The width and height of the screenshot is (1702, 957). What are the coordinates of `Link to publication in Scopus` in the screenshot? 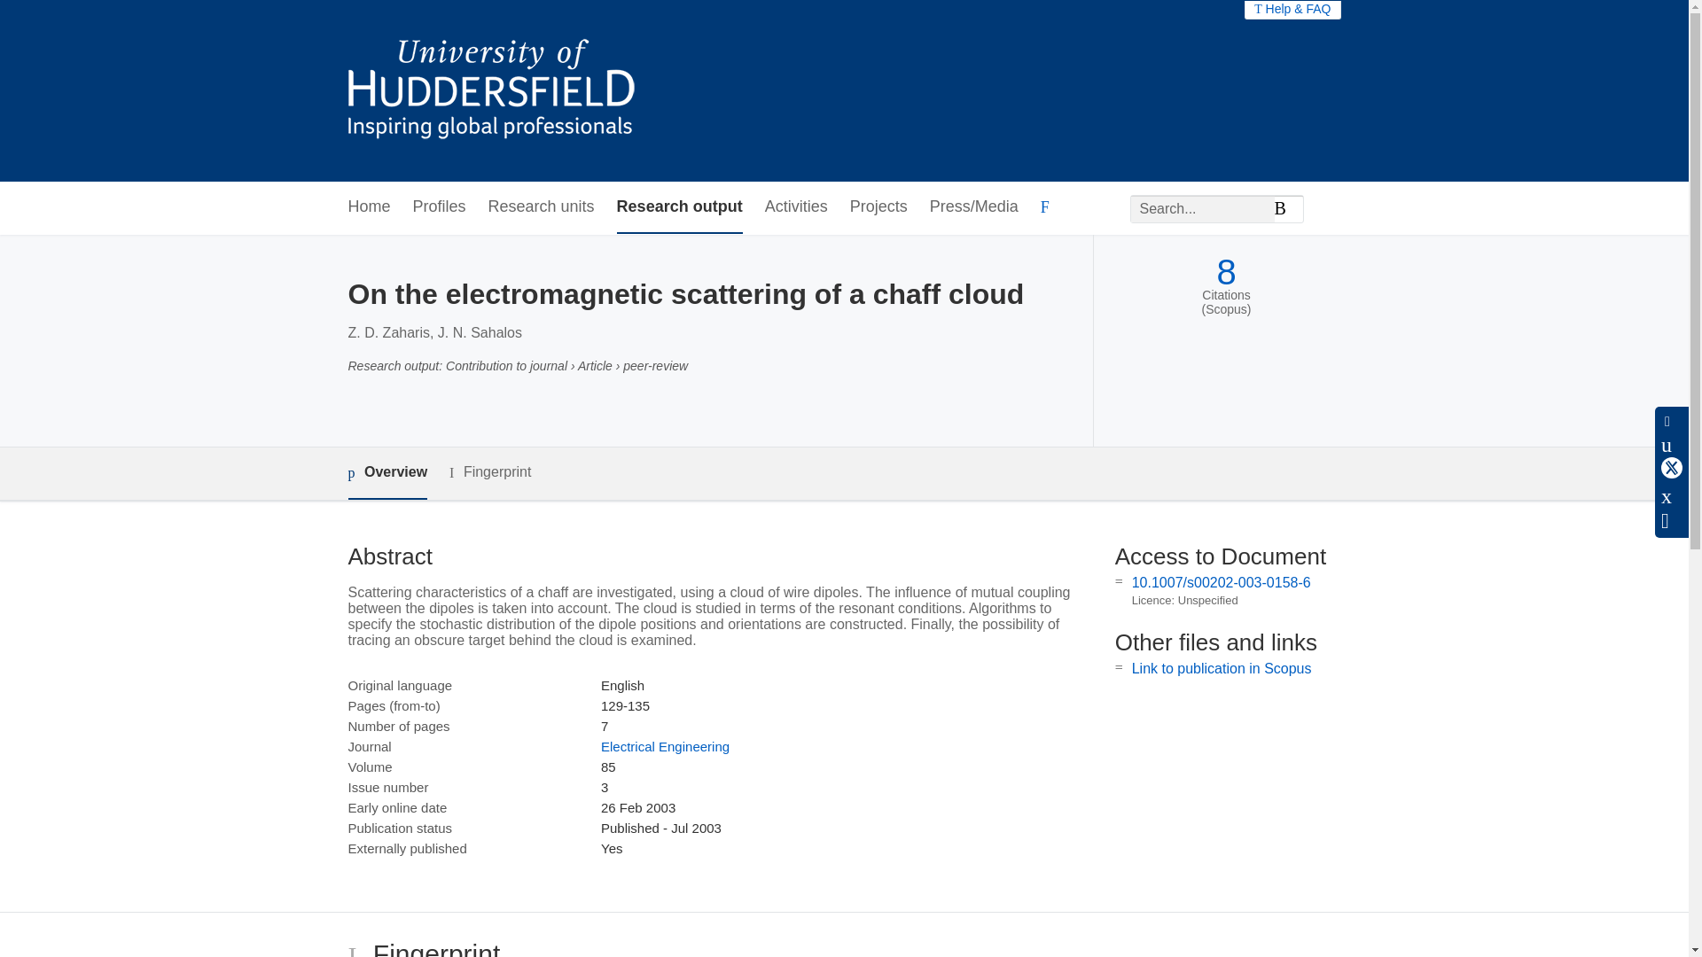 It's located at (1222, 668).